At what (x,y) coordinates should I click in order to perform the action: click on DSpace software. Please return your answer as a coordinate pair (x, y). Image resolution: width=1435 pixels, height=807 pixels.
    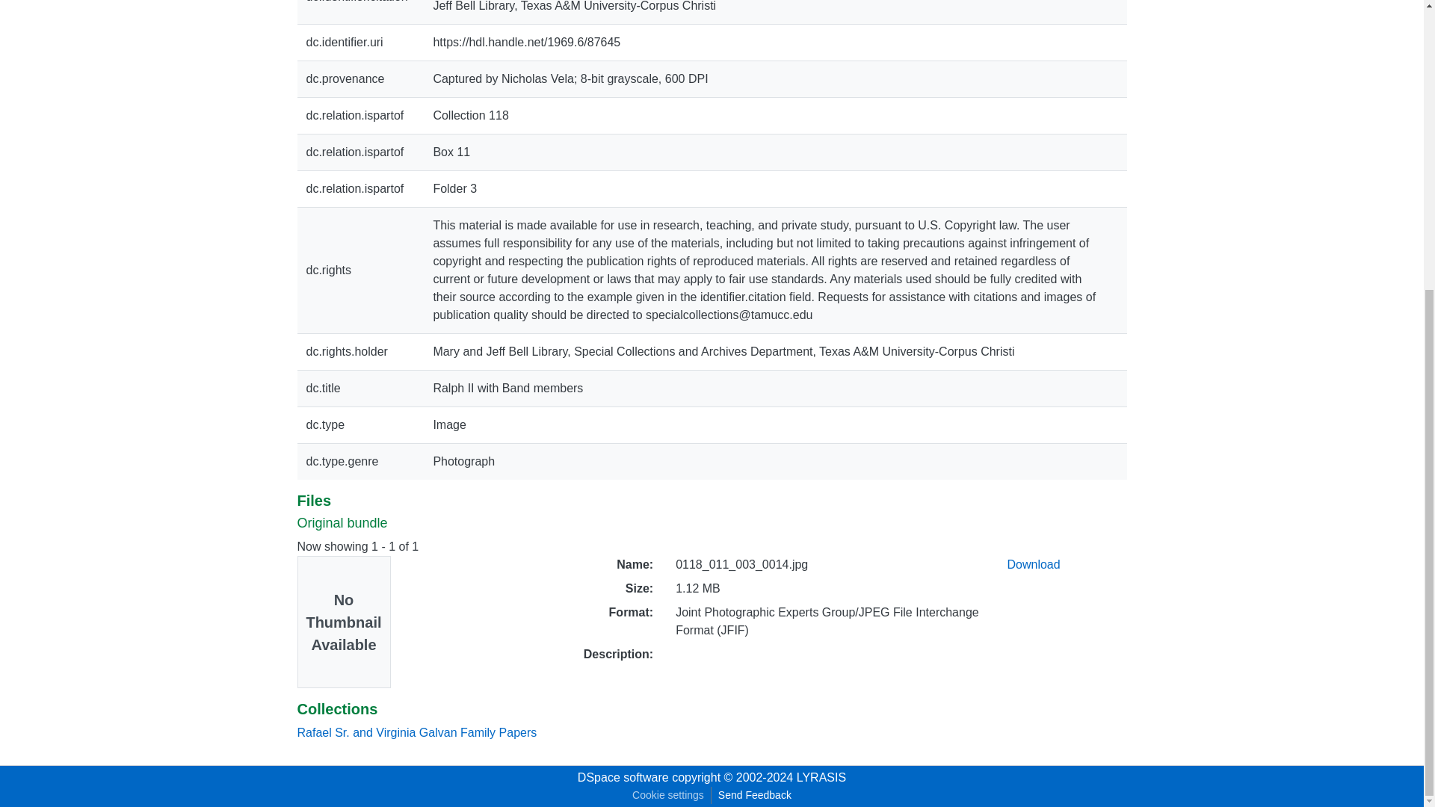
    Looking at the image, I should click on (623, 777).